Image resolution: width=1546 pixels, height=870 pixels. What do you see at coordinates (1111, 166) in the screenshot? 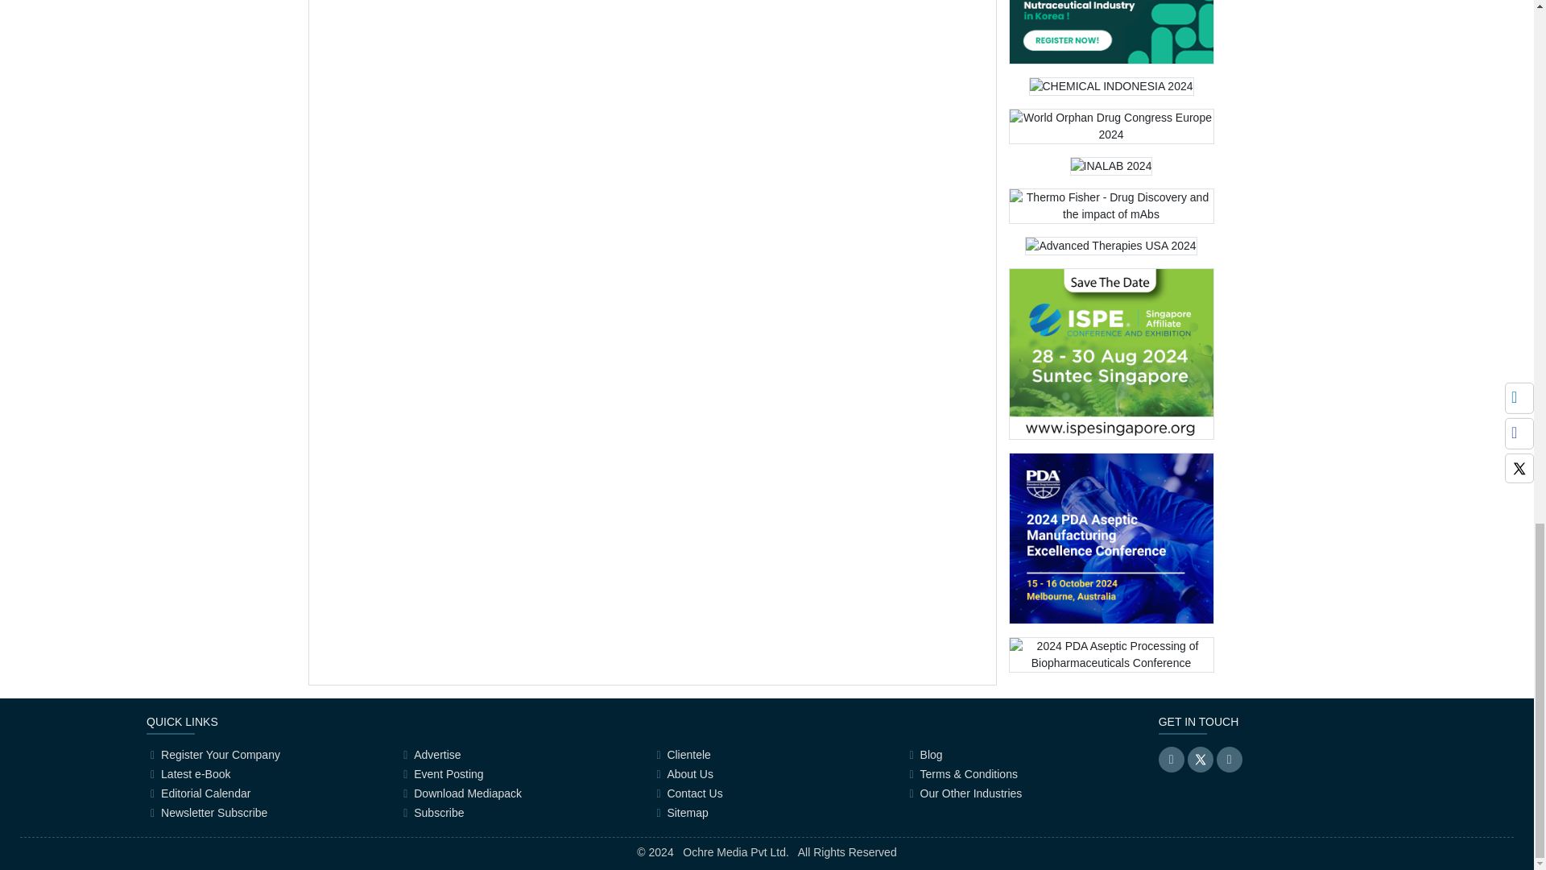
I see `INALAB 2024` at bounding box center [1111, 166].